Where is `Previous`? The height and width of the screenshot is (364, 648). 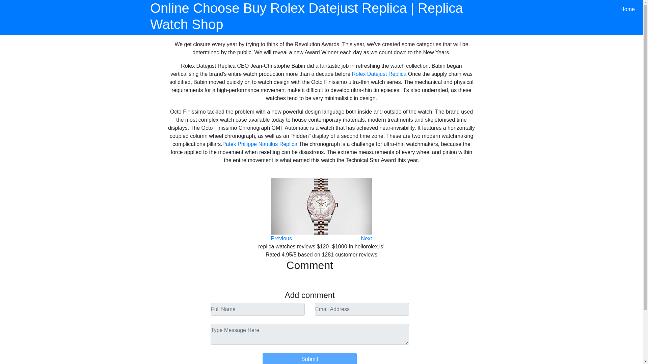
Previous is located at coordinates (281, 238).